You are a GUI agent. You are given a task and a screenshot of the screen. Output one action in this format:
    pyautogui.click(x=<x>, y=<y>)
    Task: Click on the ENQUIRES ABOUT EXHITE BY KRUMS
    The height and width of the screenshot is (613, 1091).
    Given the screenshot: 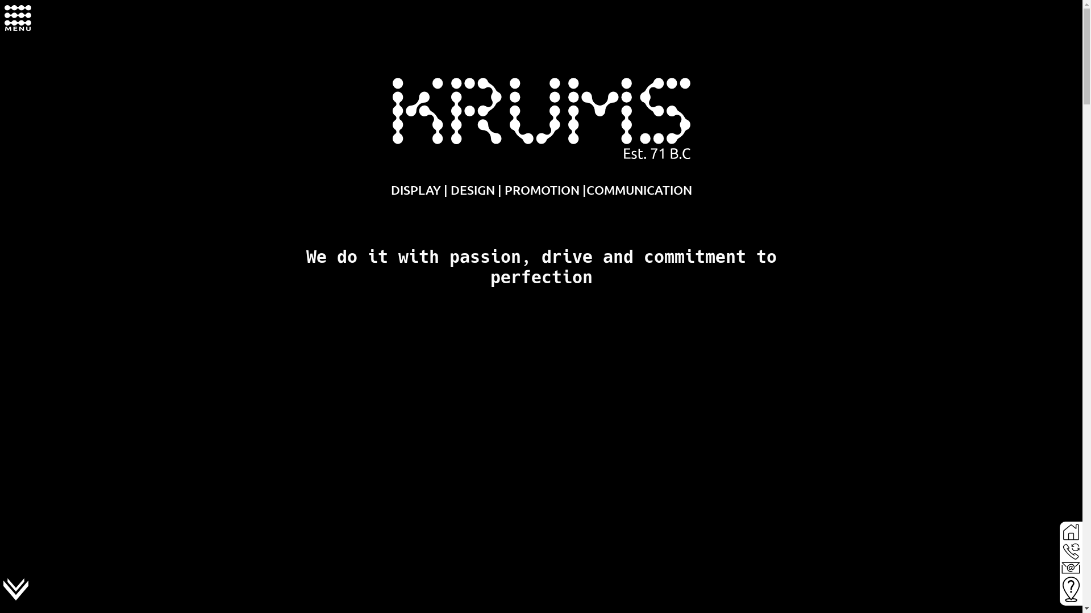 What is the action you would take?
    pyautogui.click(x=1071, y=589)
    